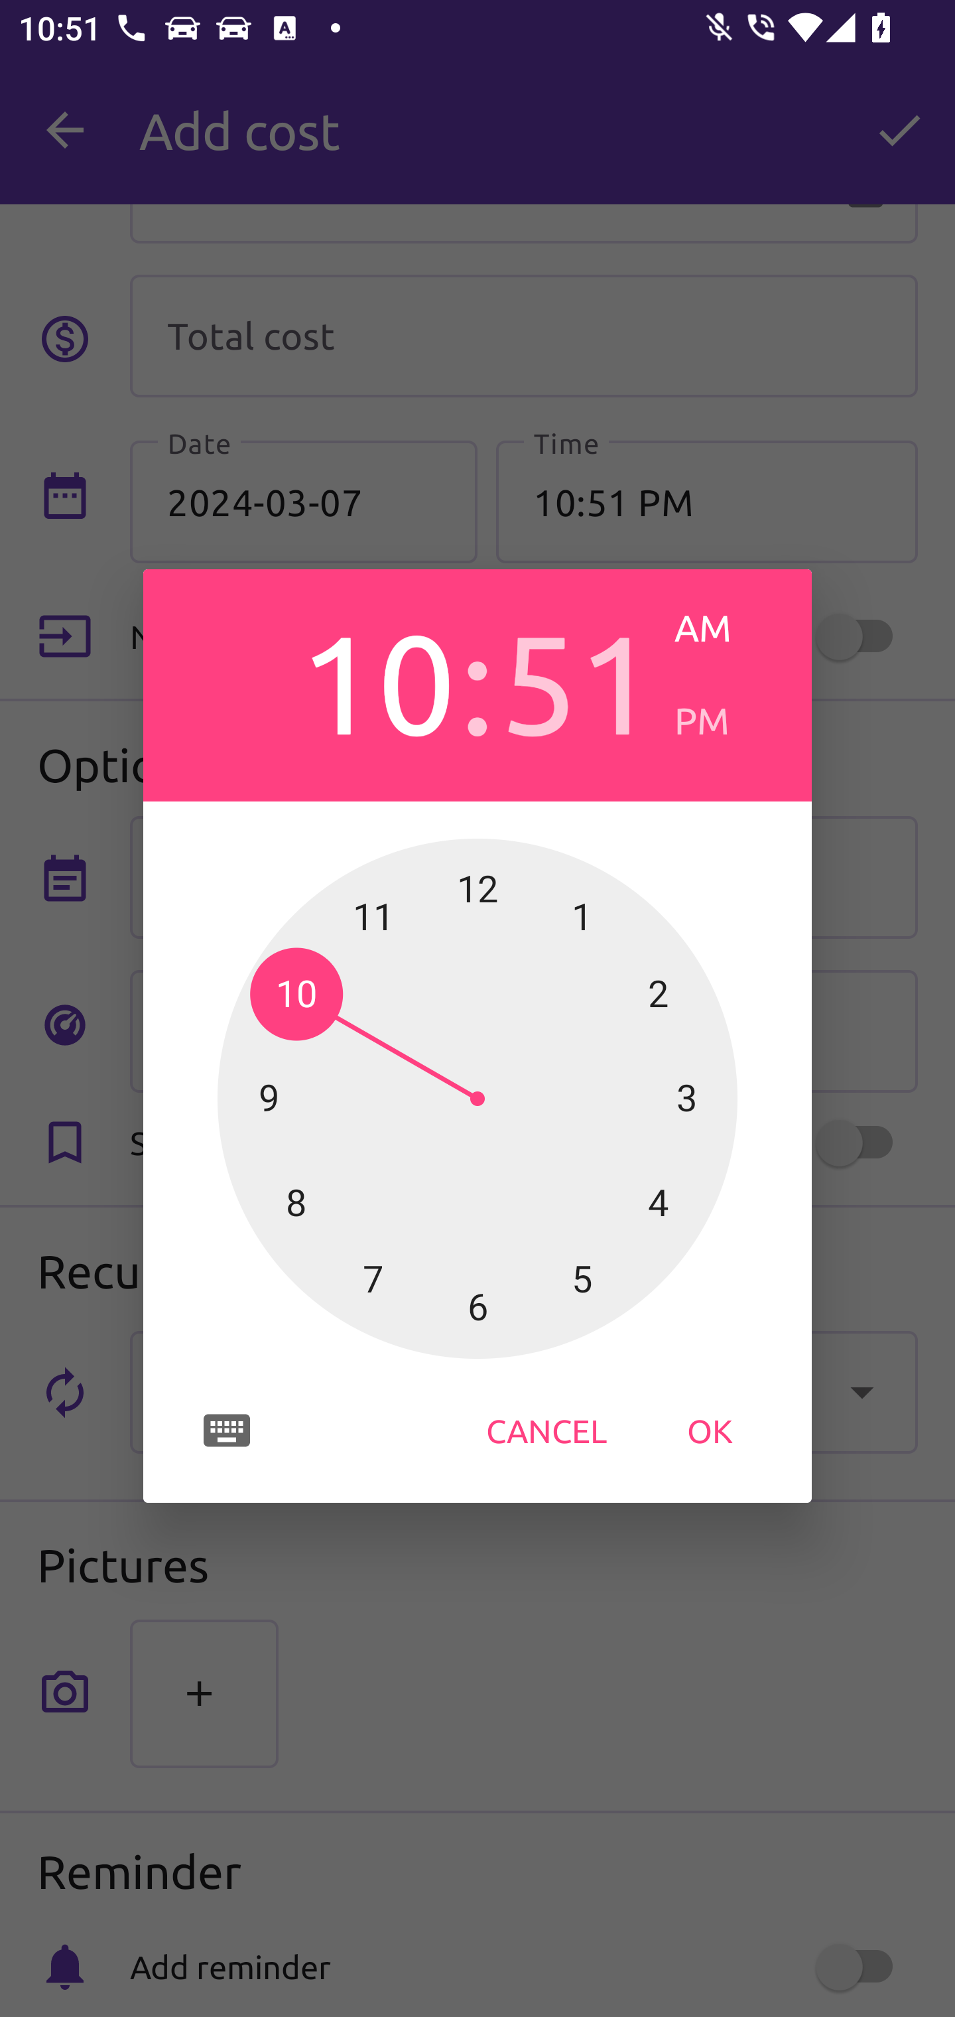 This screenshot has height=2017, width=955. Describe the element at coordinates (227, 1430) in the screenshot. I see `Switch to text input mode for the time input.` at that location.